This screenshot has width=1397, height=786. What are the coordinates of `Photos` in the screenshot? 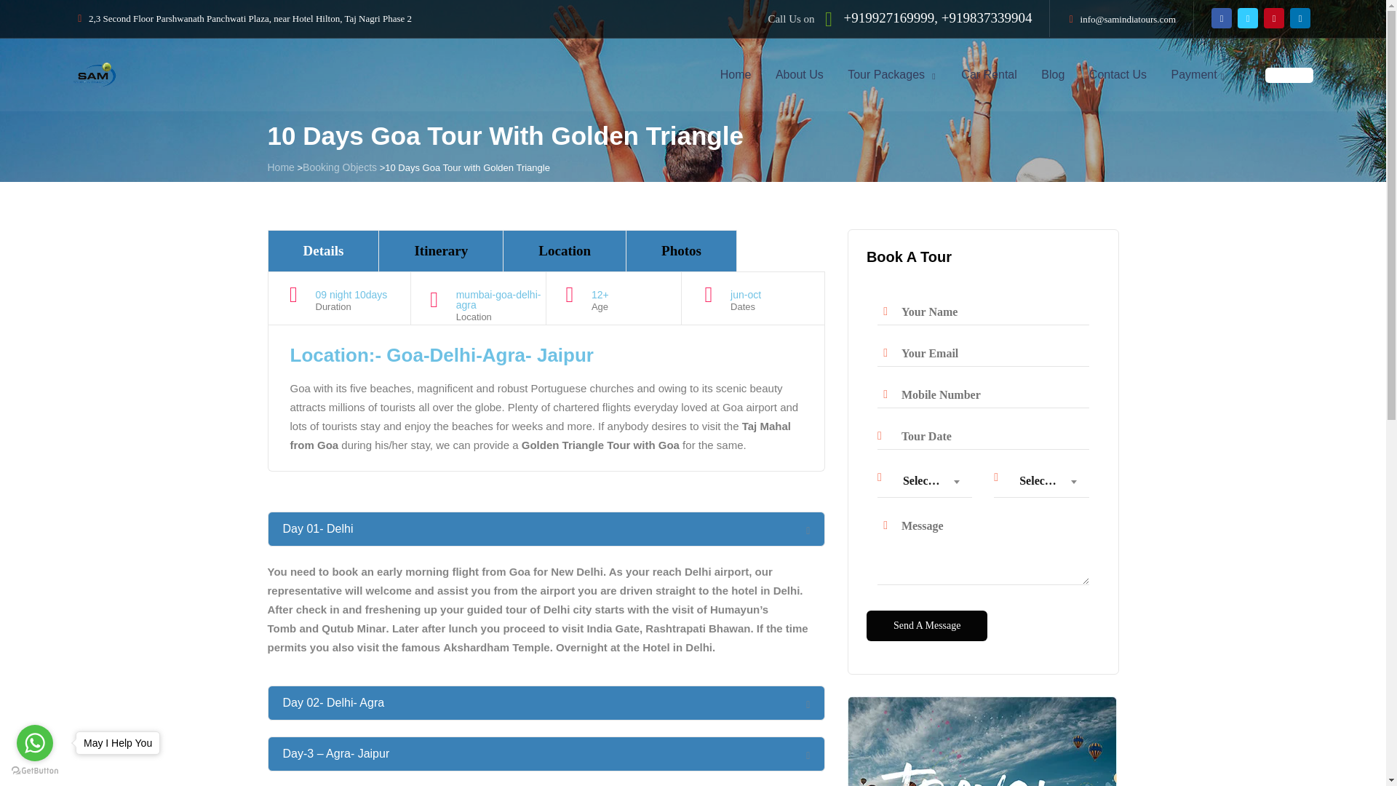 It's located at (681, 250).